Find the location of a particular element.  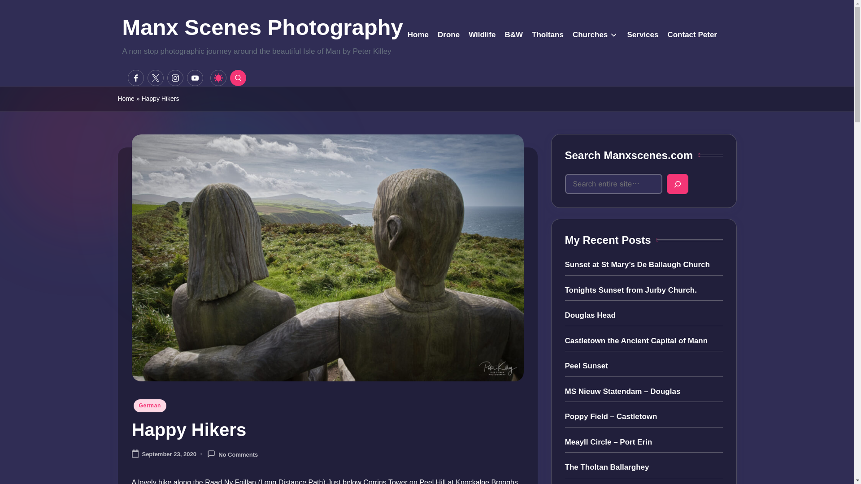

Peel Sunset is located at coordinates (644, 366).